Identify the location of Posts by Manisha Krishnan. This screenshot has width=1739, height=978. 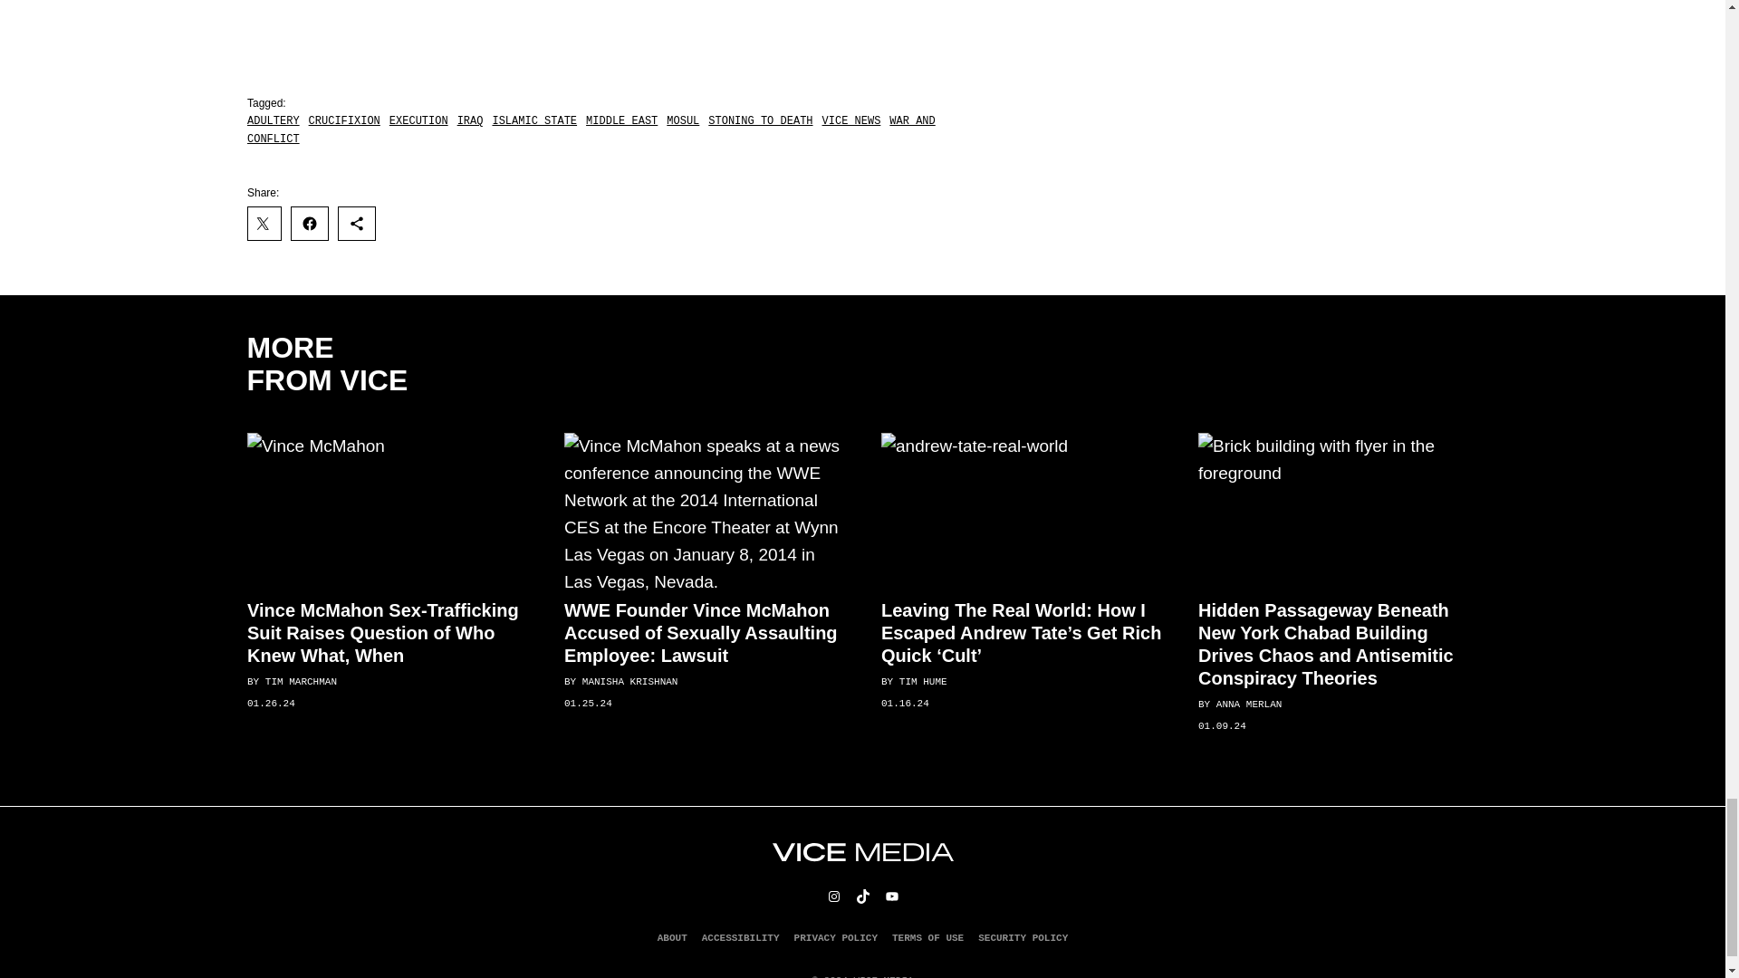
(629, 682).